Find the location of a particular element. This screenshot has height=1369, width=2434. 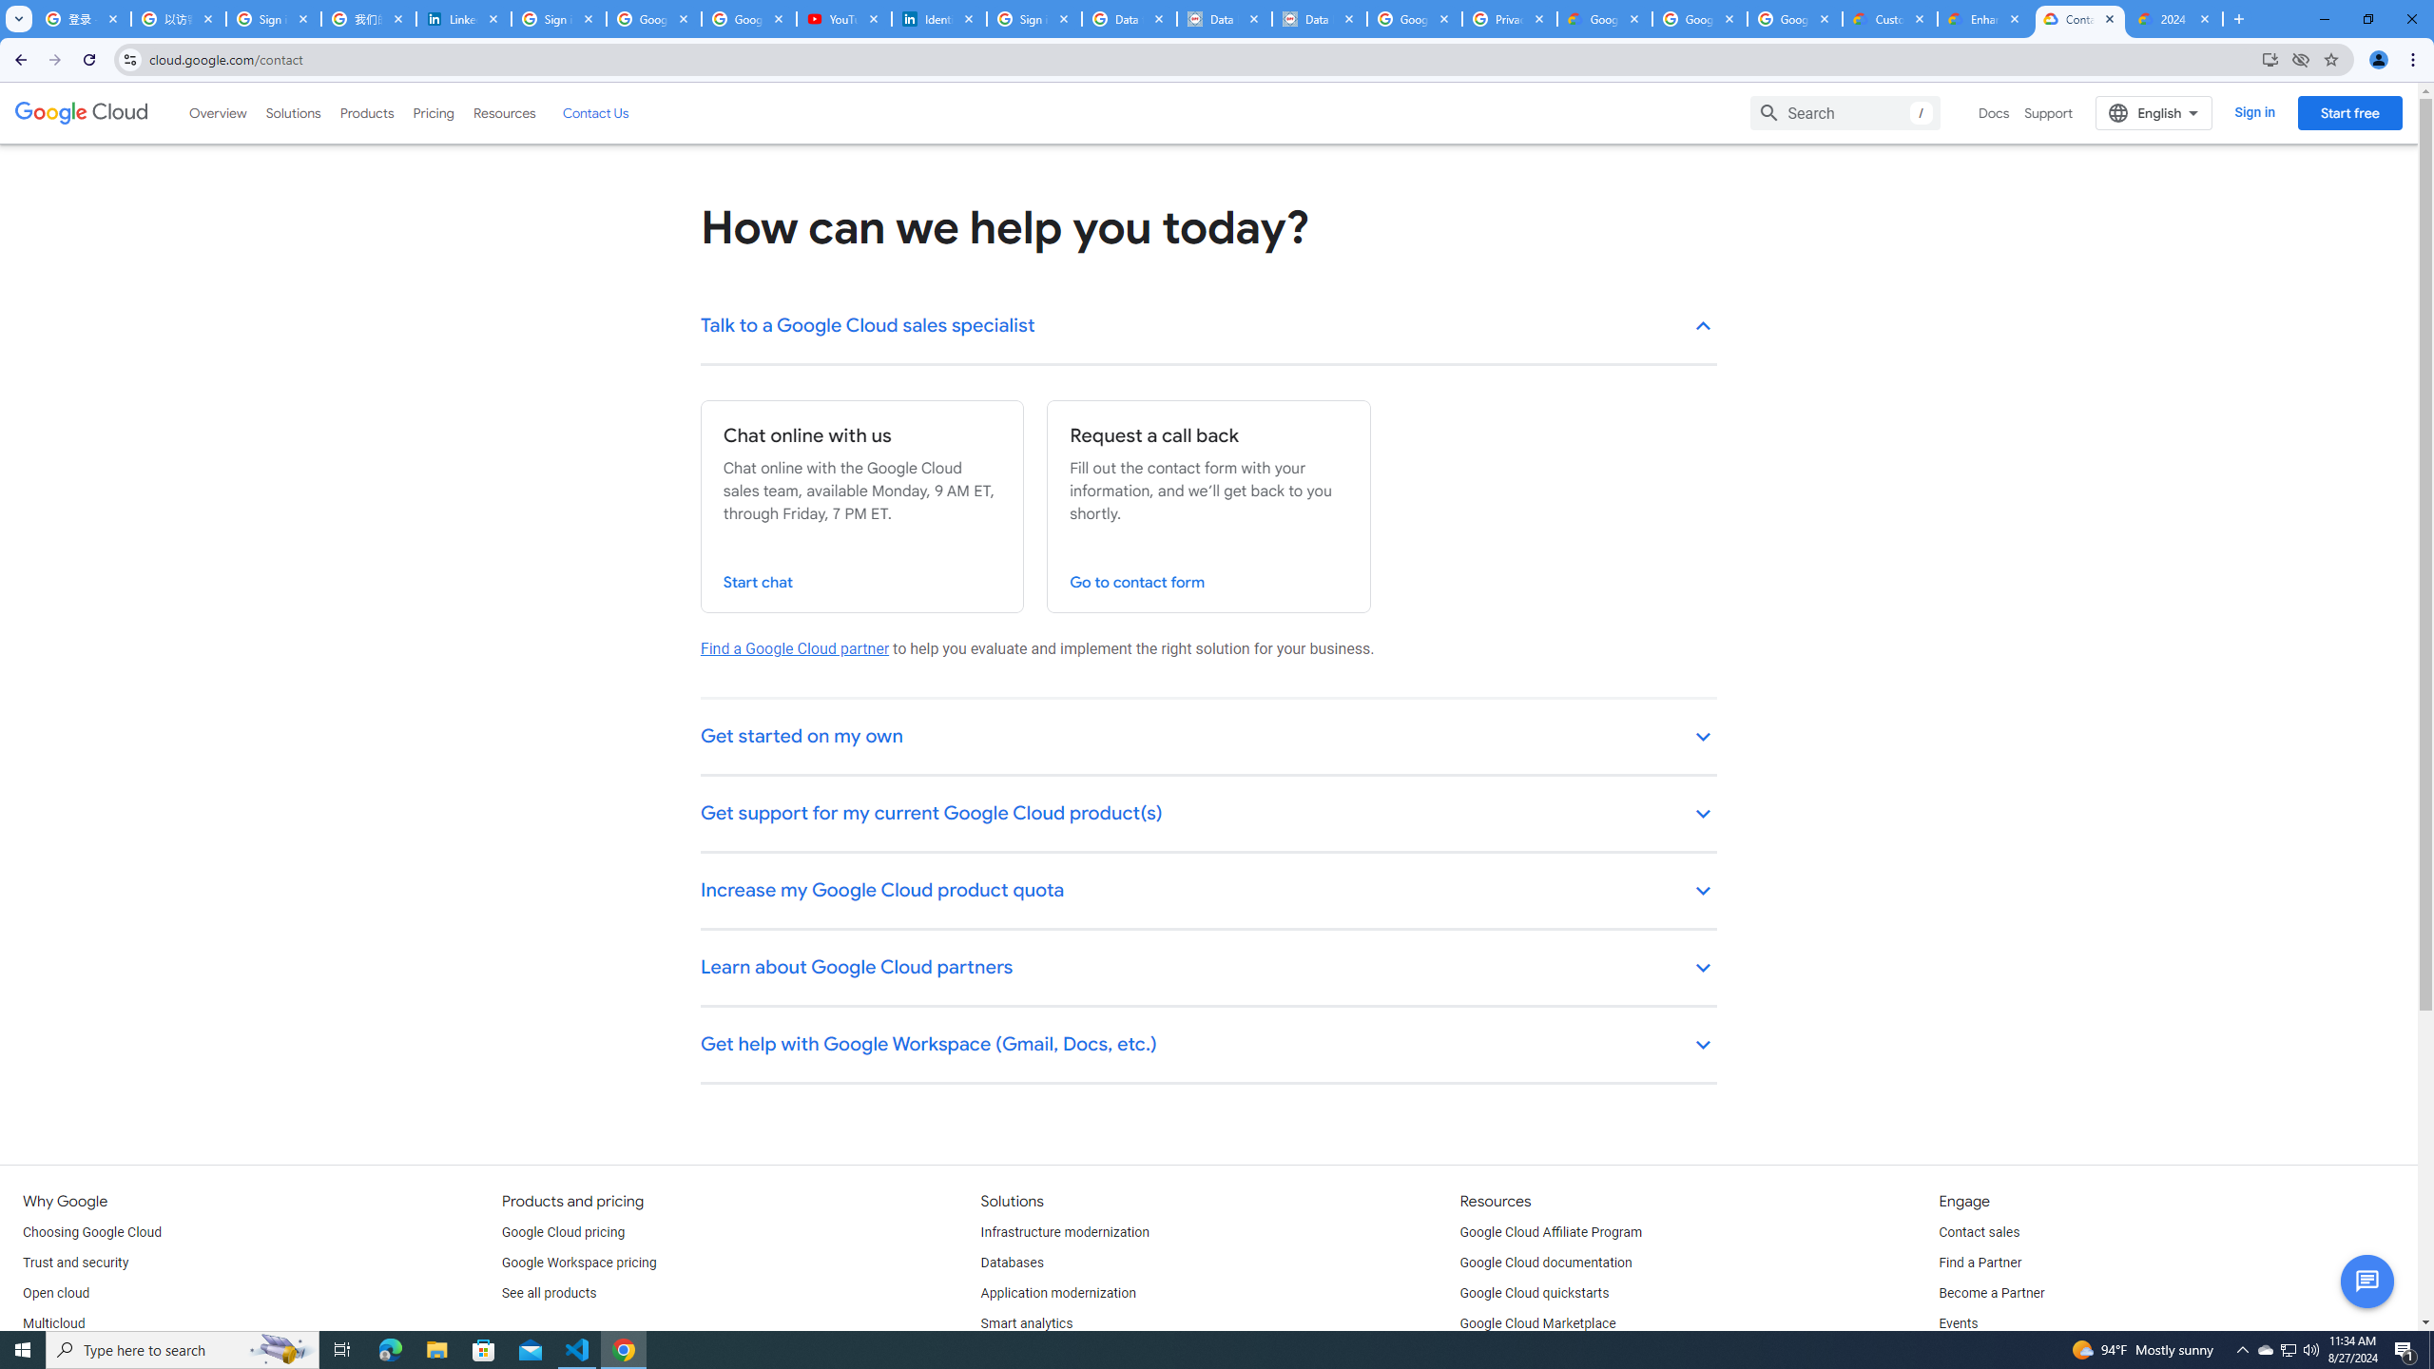

Sign in - Google Accounts is located at coordinates (559, 19).